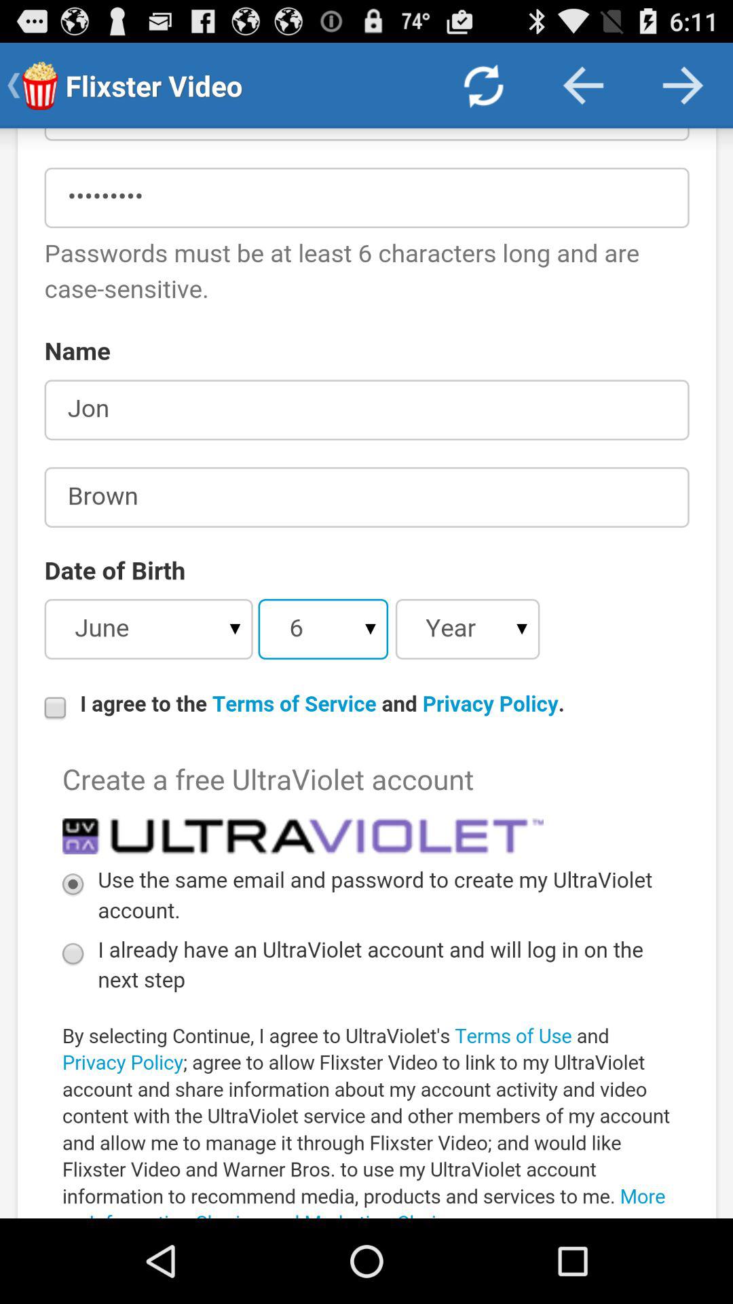  What do you see at coordinates (366, 674) in the screenshot?
I see `enter registration information` at bounding box center [366, 674].